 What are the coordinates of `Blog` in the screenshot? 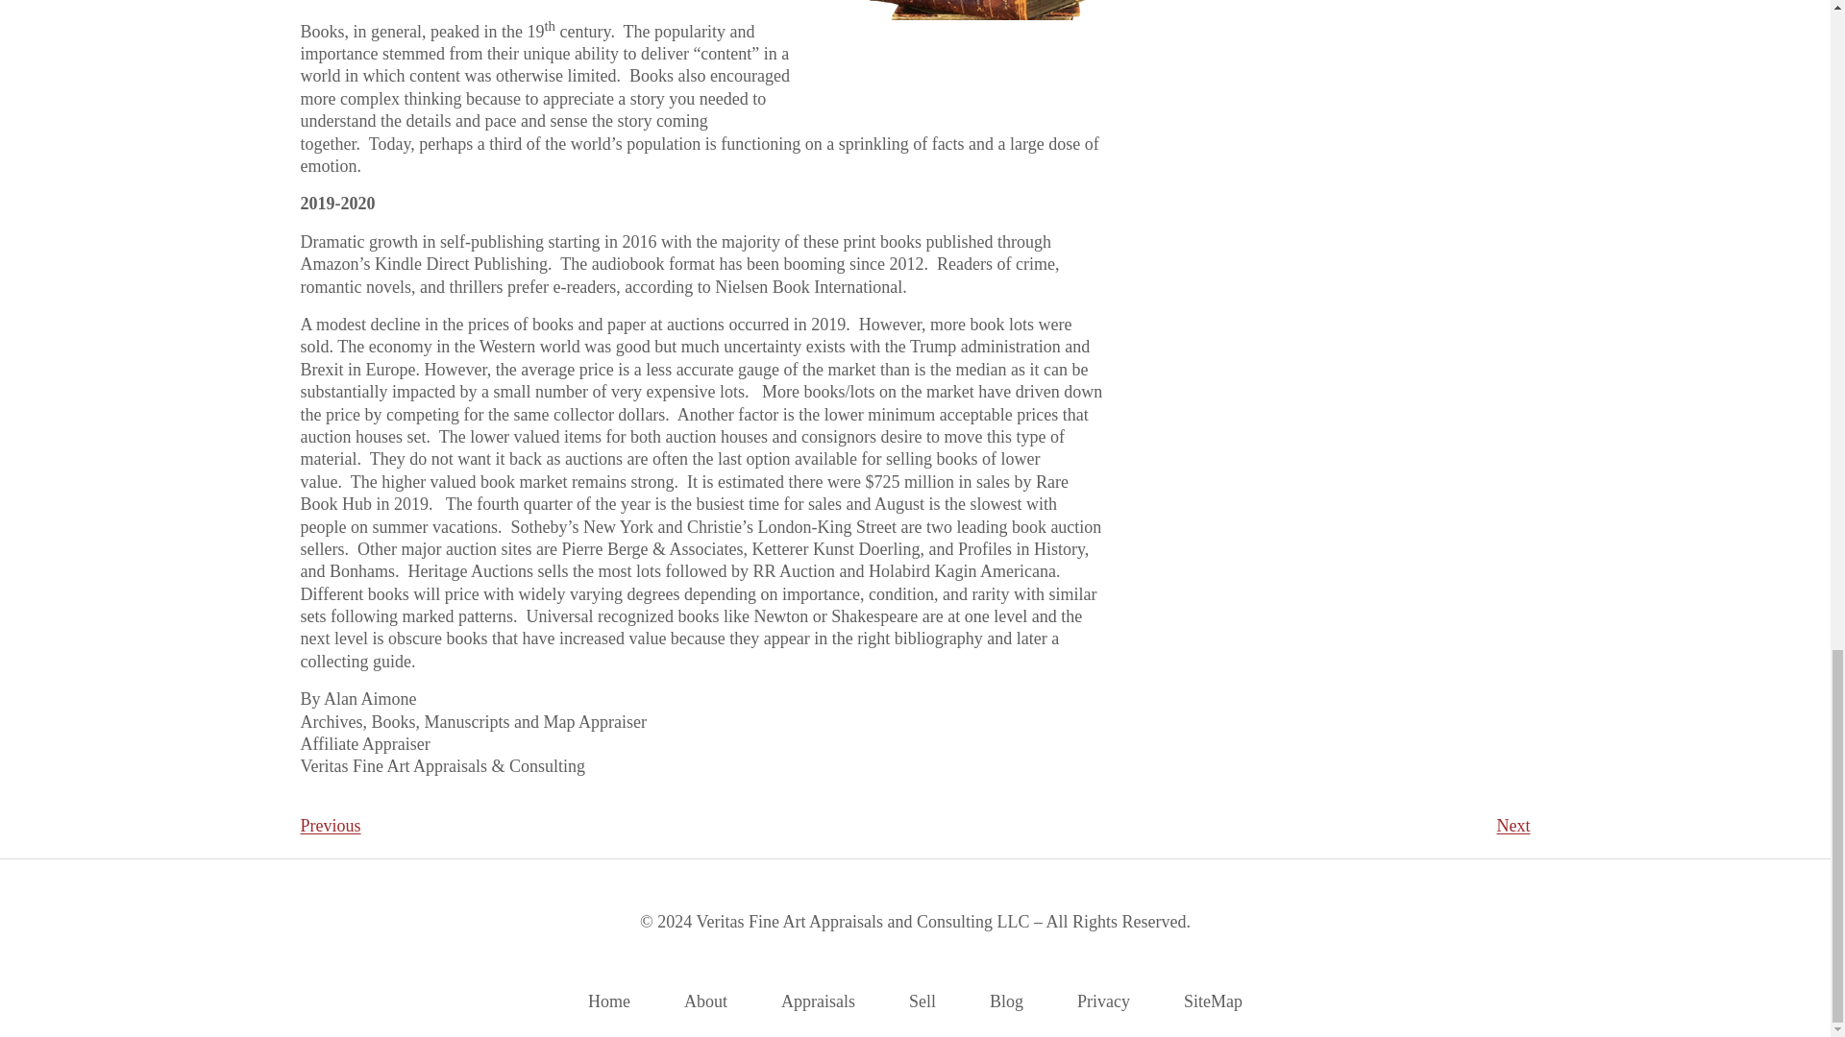 It's located at (1006, 1002).